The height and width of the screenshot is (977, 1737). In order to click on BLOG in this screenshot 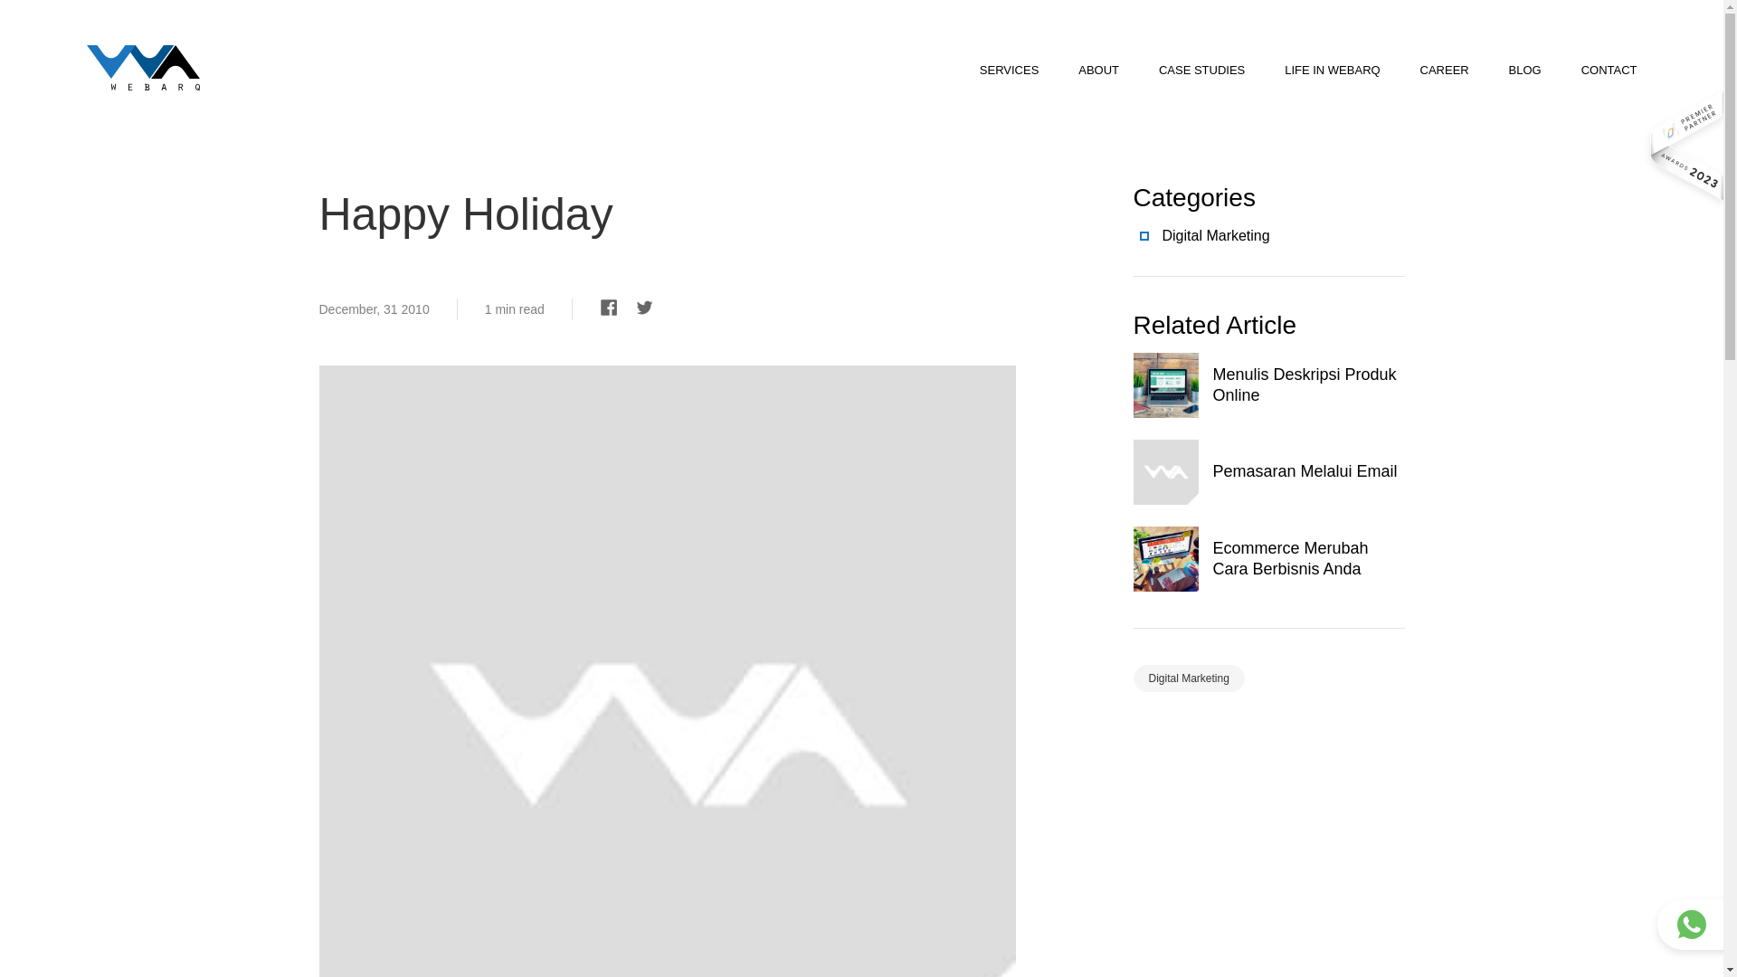, I will do `click(1525, 71)`.